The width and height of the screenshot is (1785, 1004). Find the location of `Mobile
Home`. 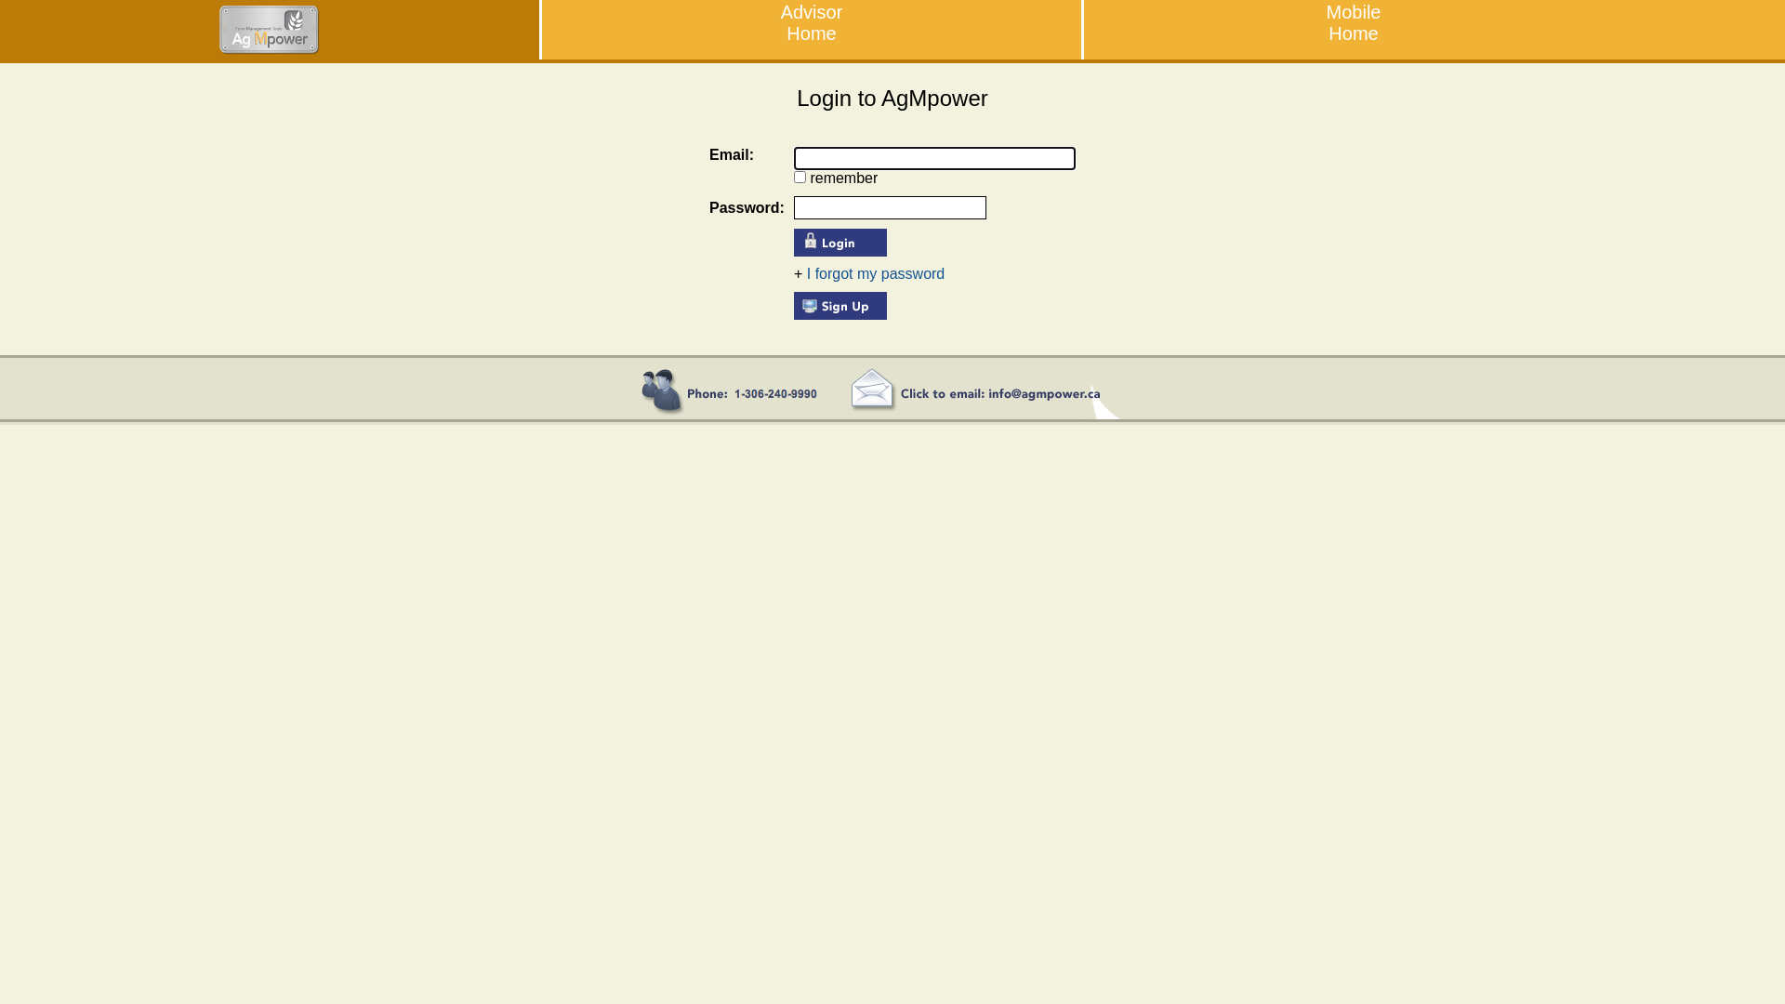

Mobile
Home is located at coordinates (1354, 22).